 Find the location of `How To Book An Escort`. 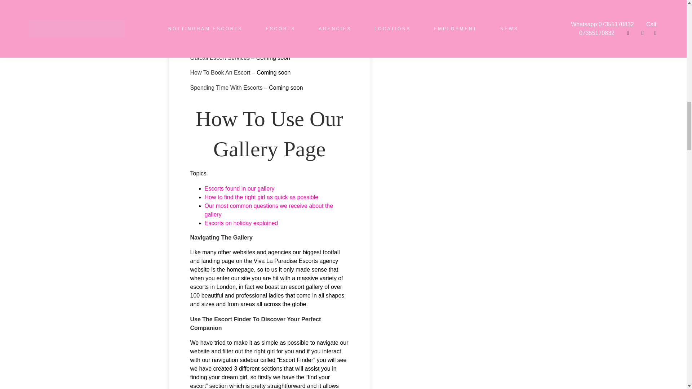

How To Book An Escort is located at coordinates (221, 72).